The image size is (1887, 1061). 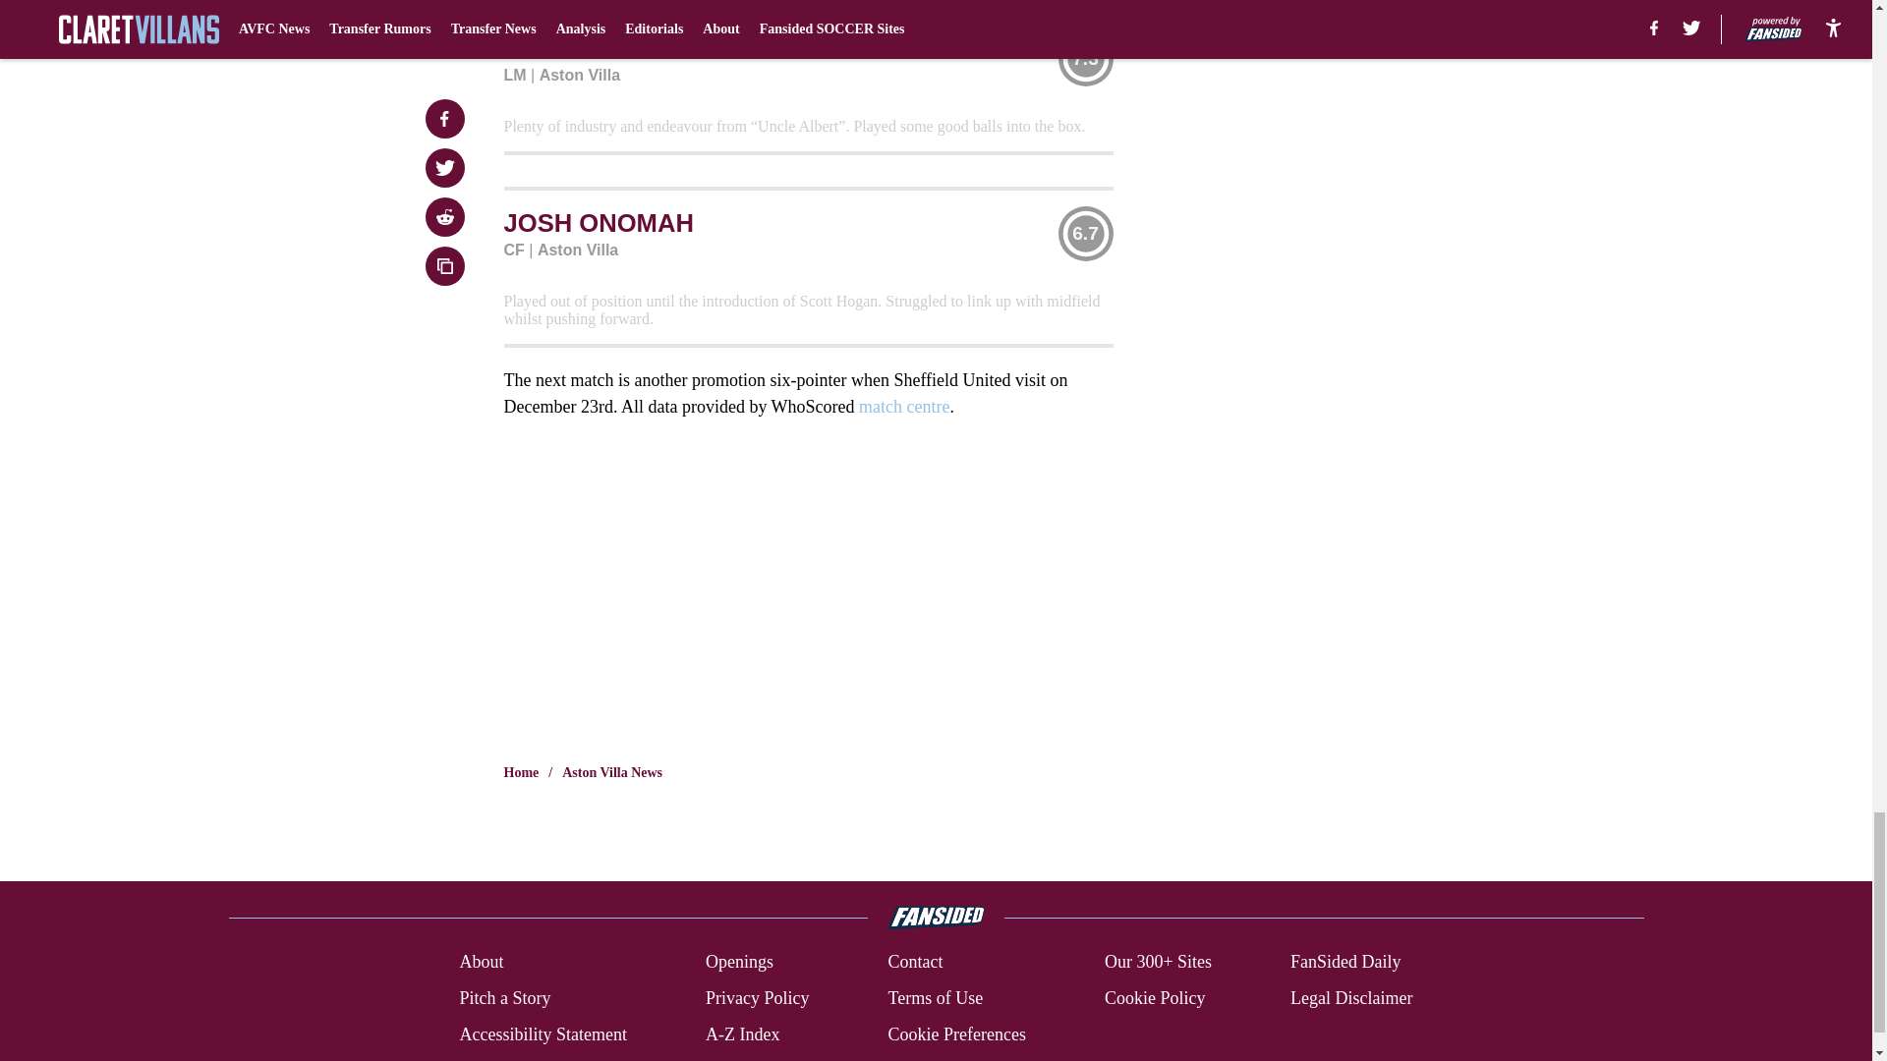 I want to click on A-Z Index, so click(x=742, y=1035).